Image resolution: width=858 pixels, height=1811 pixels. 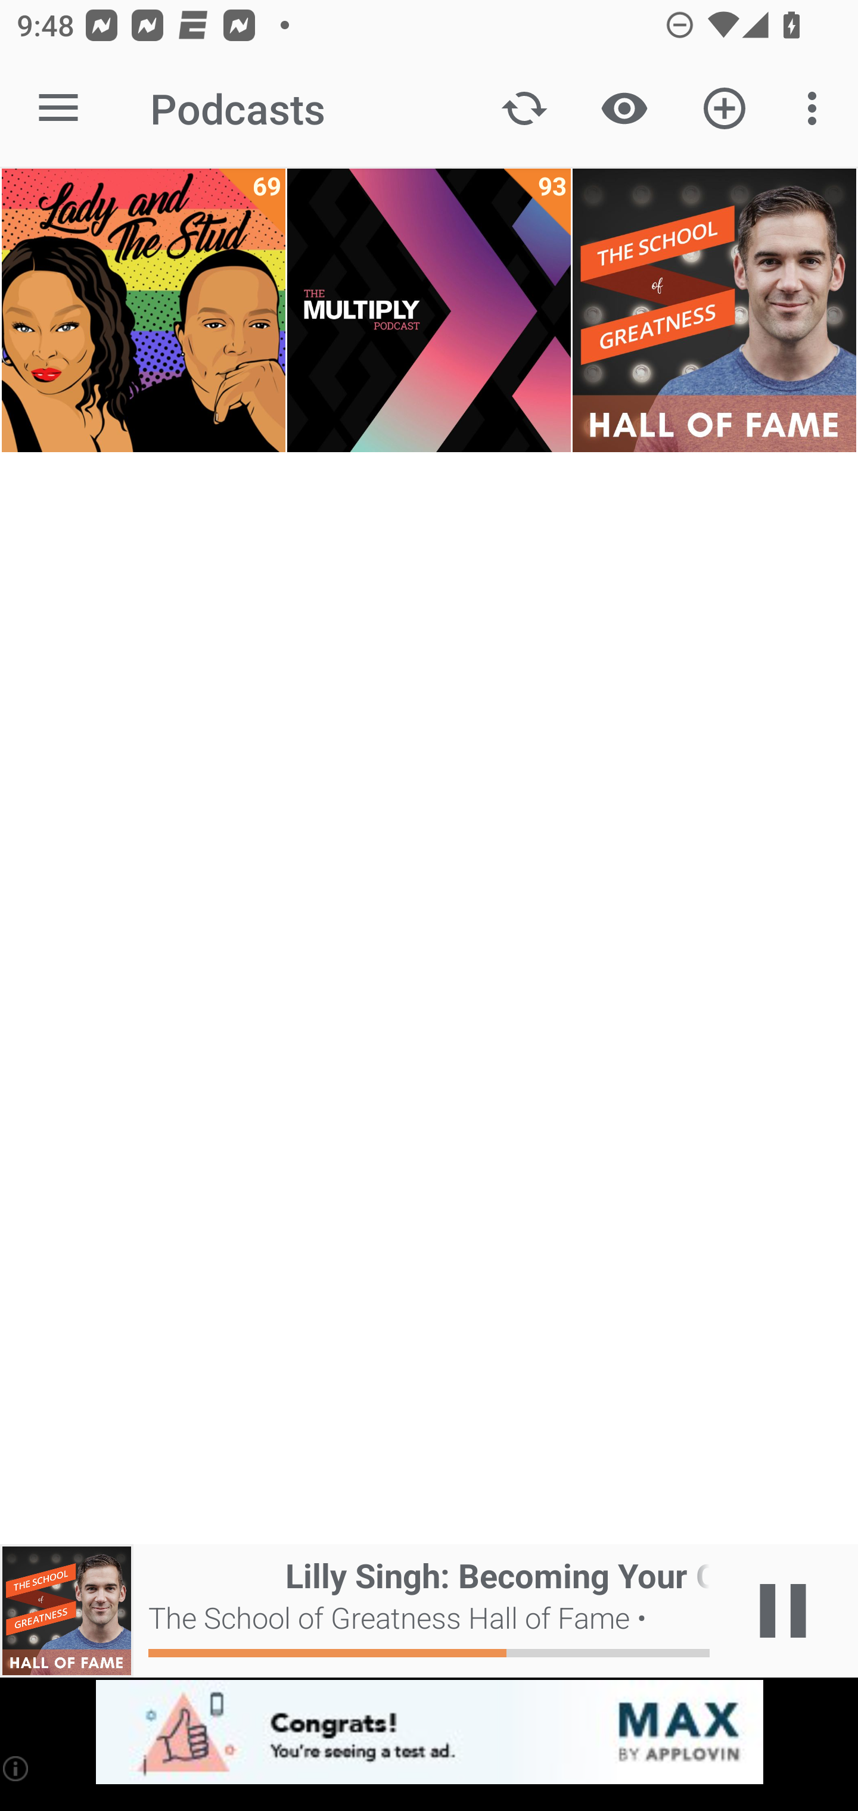 I want to click on More options, so click(x=816, y=108).